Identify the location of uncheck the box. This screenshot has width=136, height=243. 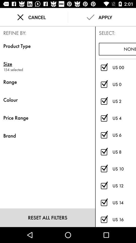
(104, 202).